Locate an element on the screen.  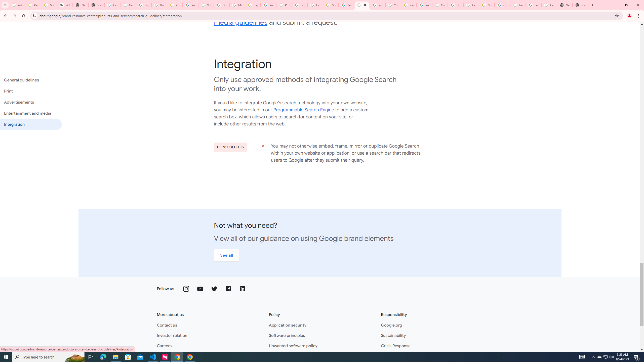
New Tab is located at coordinates (565, 5).